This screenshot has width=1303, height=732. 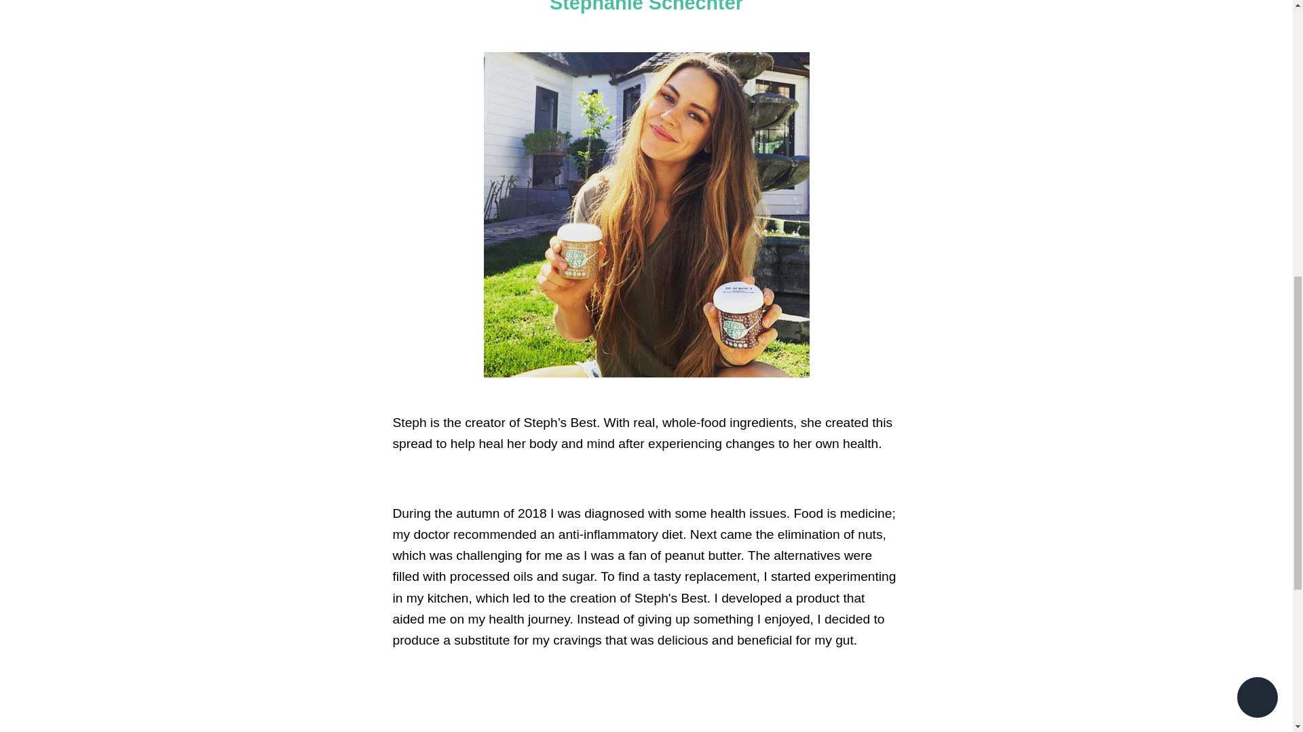 I want to click on Apple Pay, so click(x=822, y=52).